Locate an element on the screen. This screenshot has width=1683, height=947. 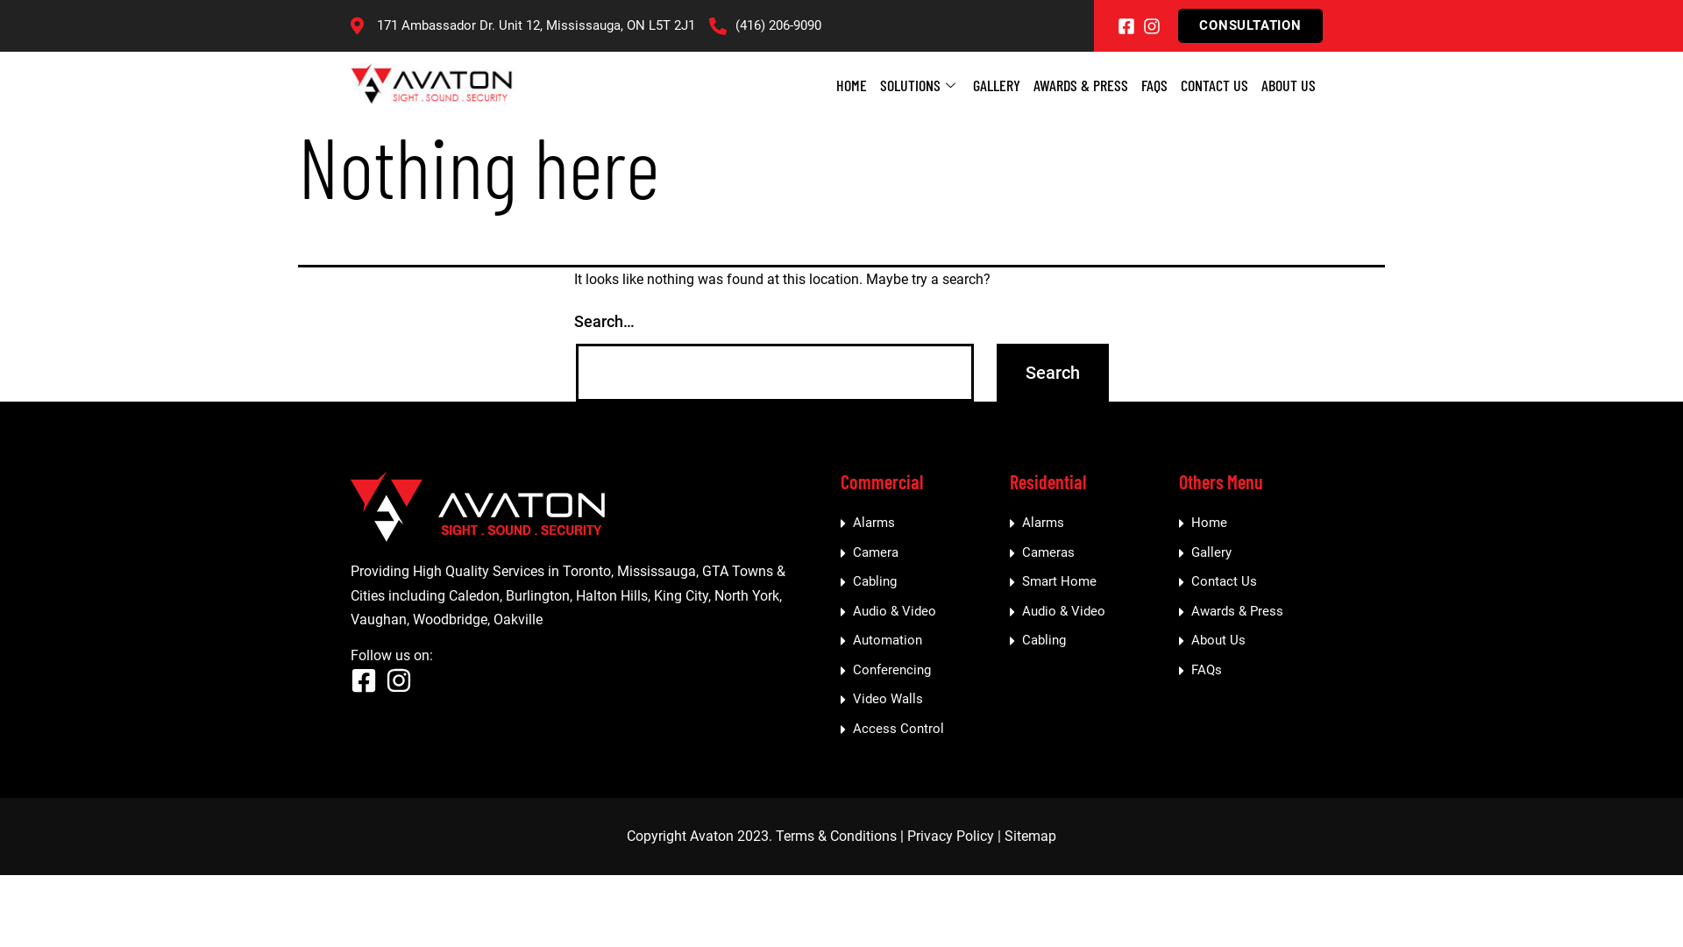
Privacy Policy is located at coordinates (950, 837).